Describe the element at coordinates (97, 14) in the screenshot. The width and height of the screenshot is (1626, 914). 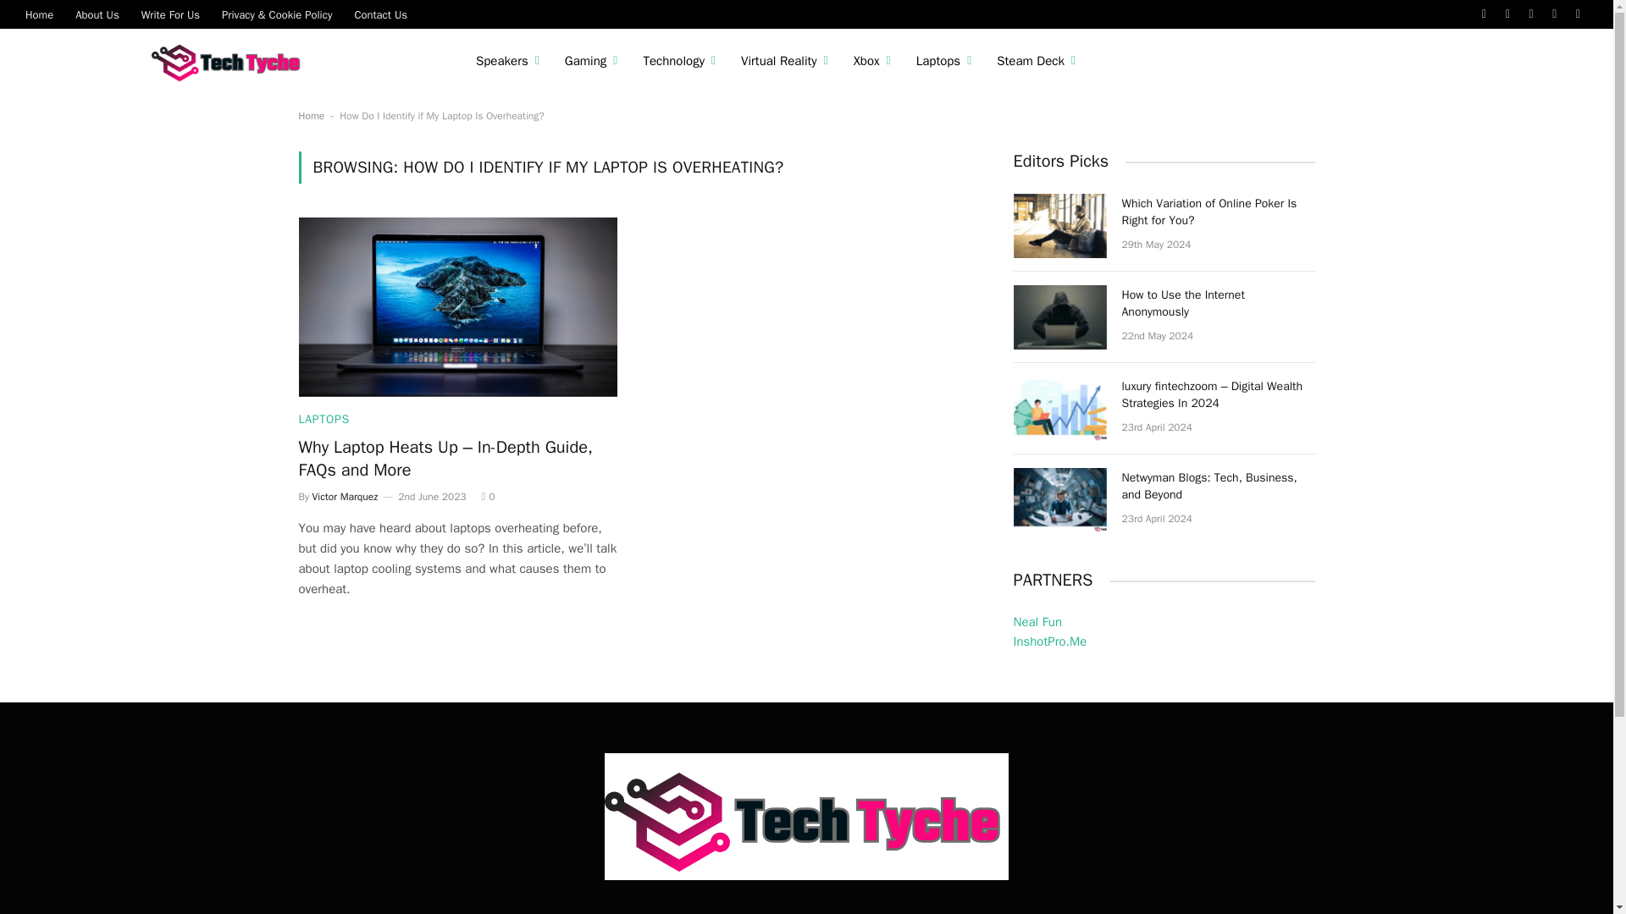
I see `About Us` at that location.